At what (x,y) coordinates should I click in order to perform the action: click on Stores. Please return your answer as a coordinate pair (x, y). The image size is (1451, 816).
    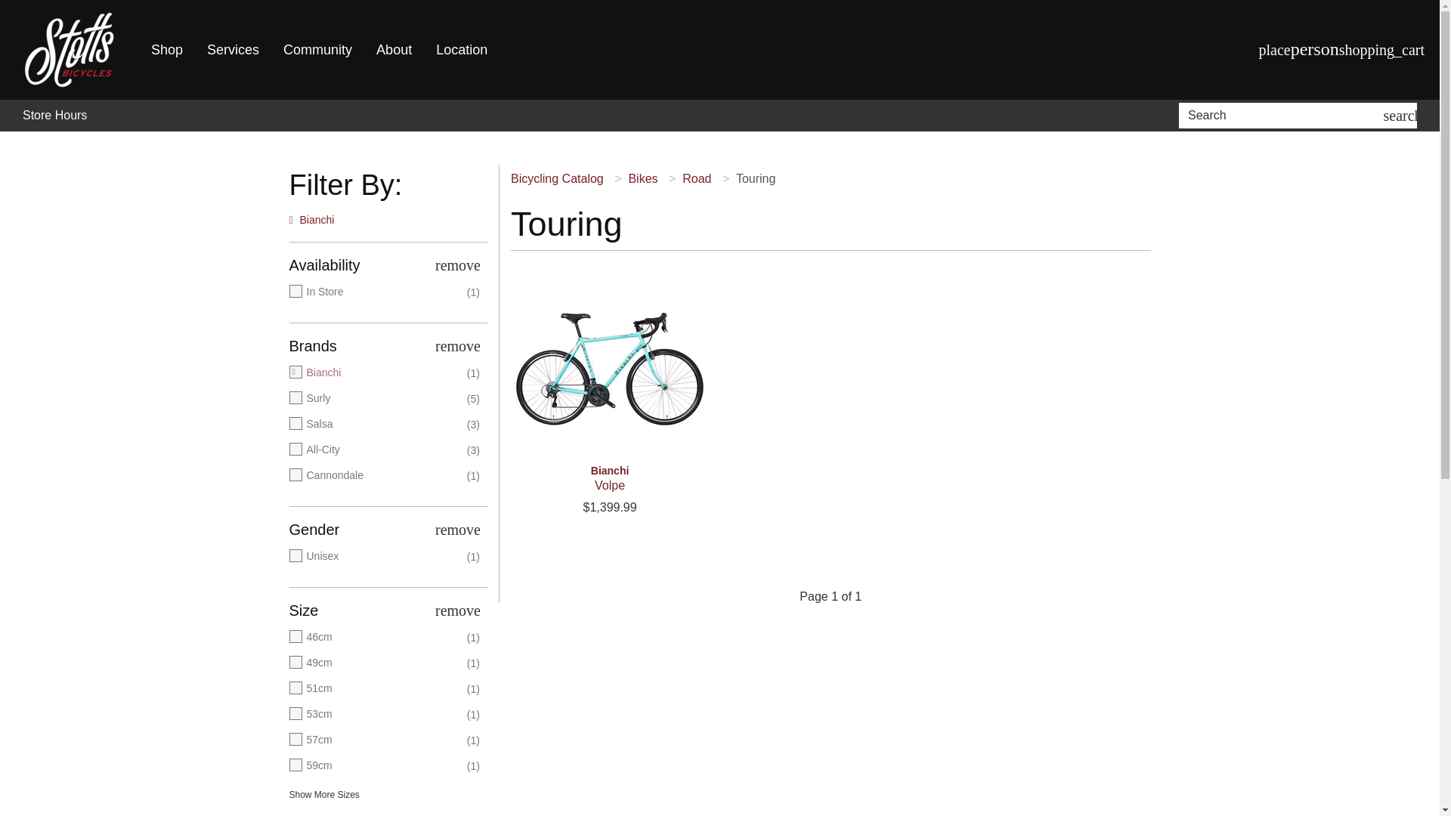
    Looking at the image, I should click on (1275, 49).